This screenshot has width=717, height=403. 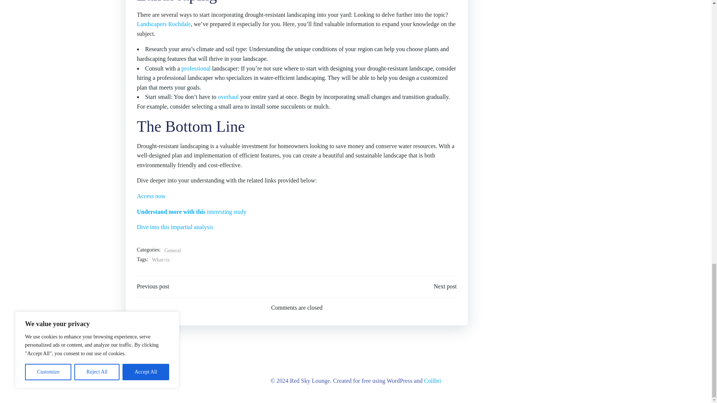 I want to click on professional, so click(x=196, y=68).